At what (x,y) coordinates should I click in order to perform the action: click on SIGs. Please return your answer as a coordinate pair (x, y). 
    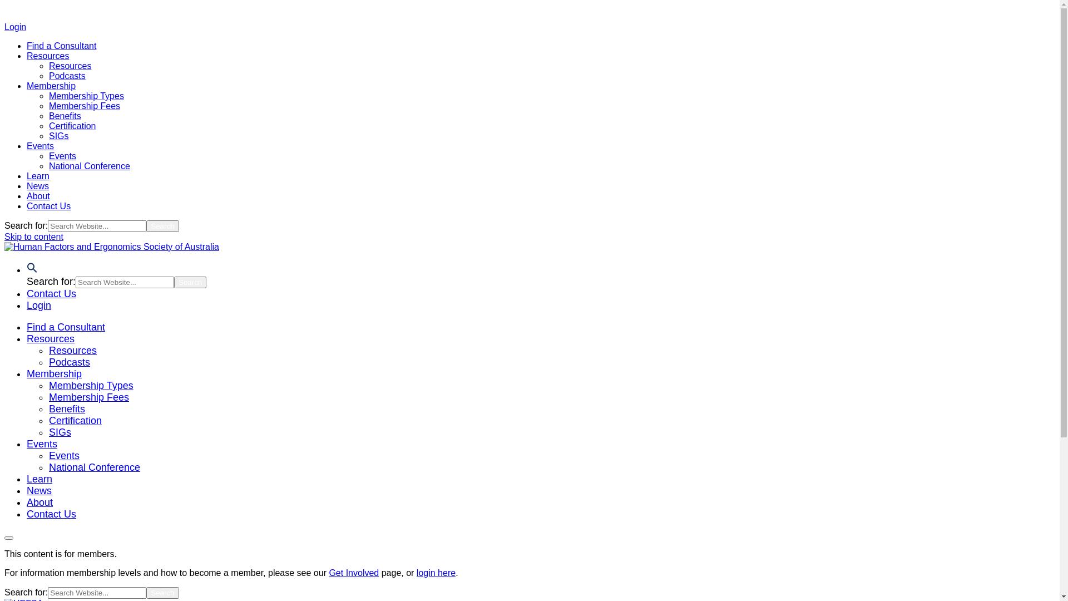
    Looking at the image, I should click on (59, 136).